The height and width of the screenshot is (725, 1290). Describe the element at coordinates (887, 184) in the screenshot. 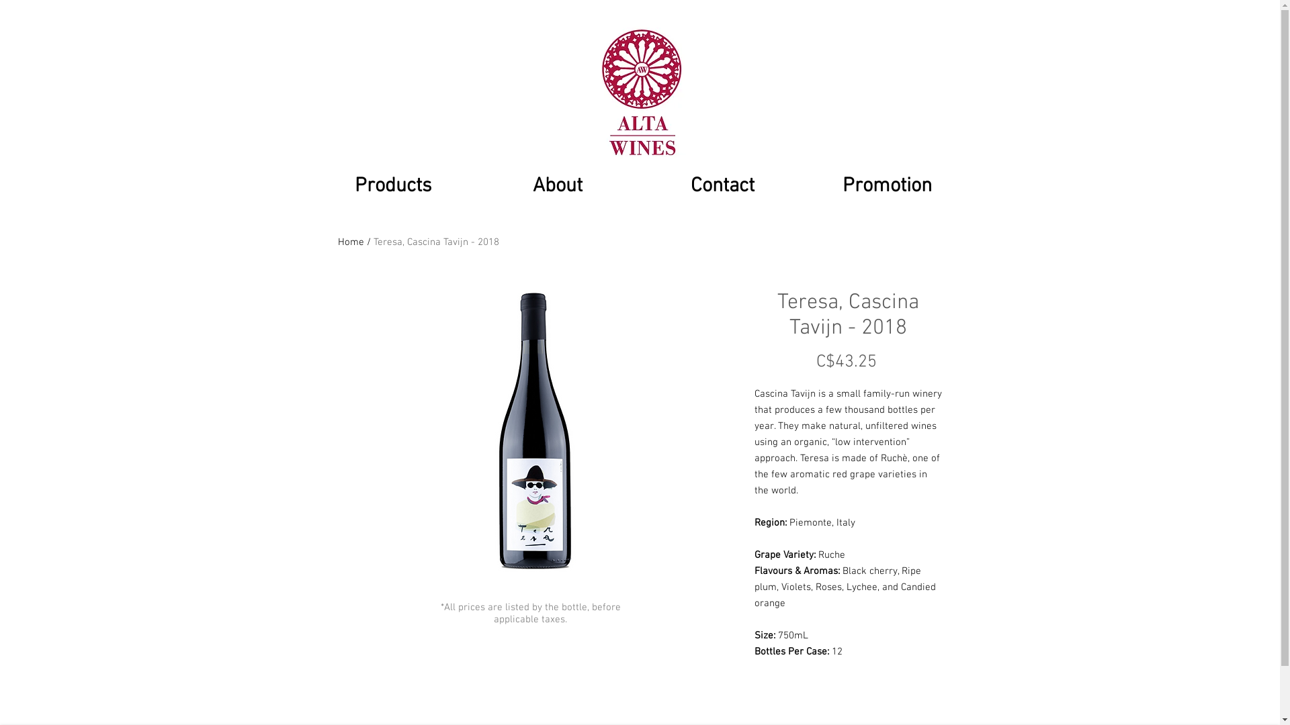

I see `Promotion` at that location.